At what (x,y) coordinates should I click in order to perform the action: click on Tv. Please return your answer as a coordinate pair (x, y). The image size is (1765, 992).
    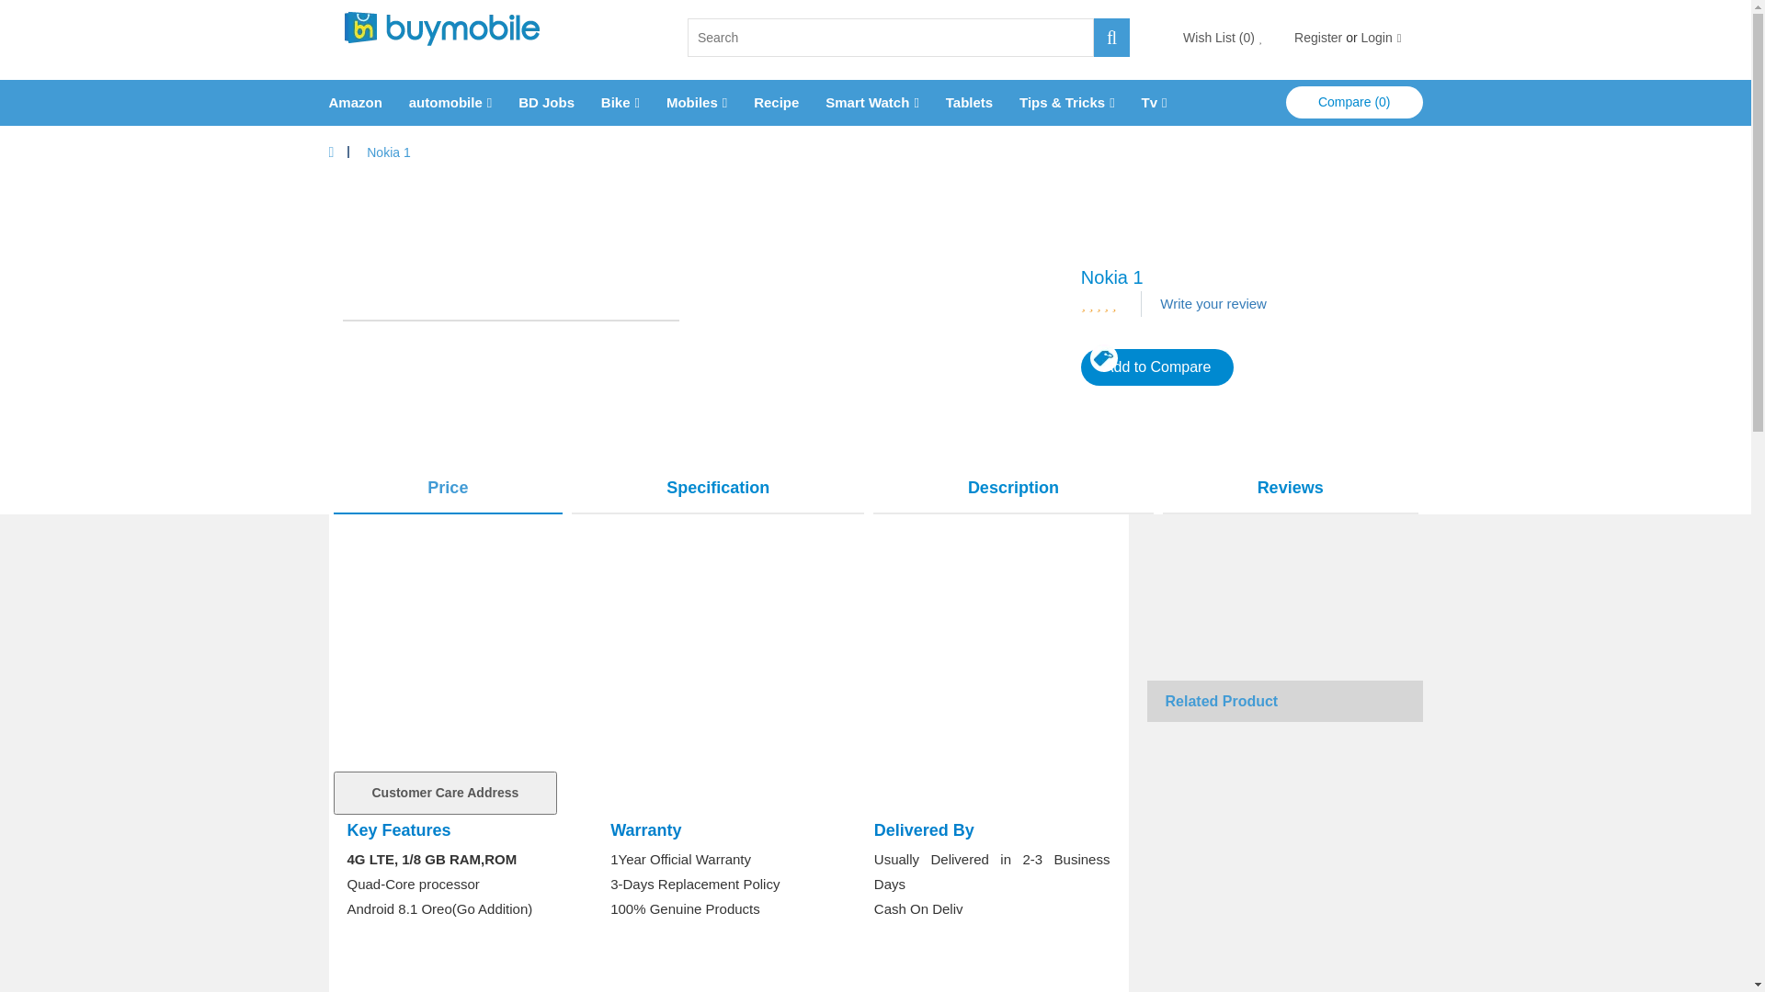
    Looking at the image, I should click on (1150, 103).